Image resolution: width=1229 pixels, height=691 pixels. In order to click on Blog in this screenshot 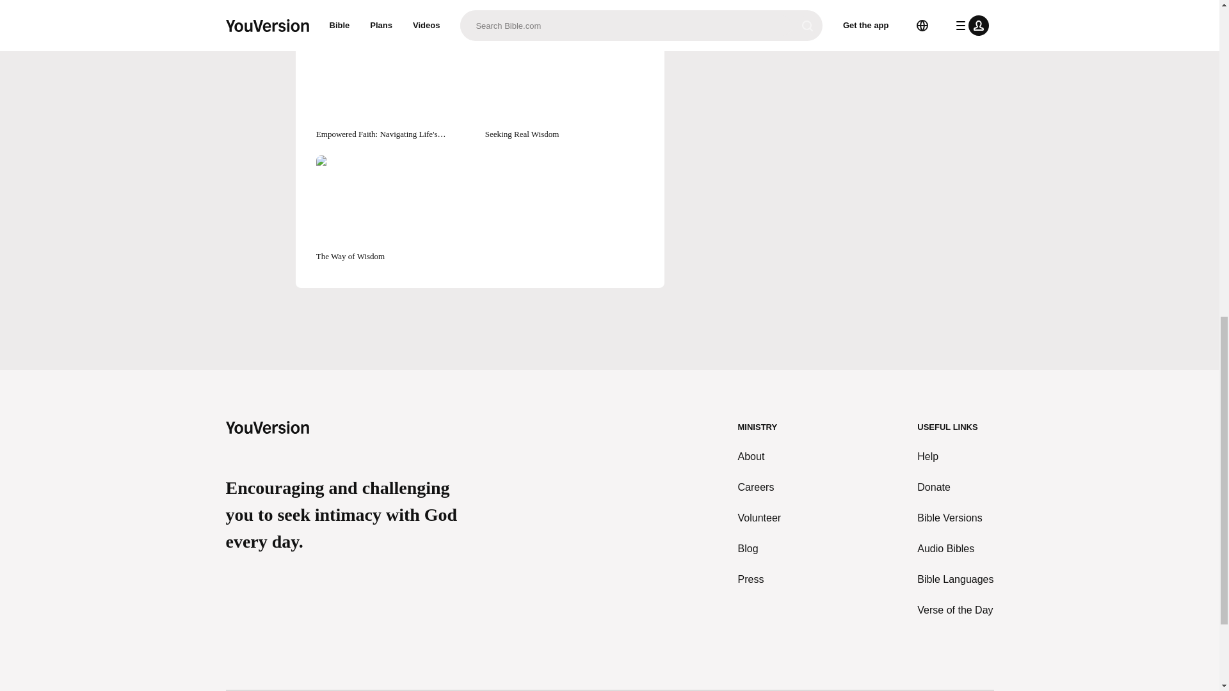, I will do `click(760, 549)`.